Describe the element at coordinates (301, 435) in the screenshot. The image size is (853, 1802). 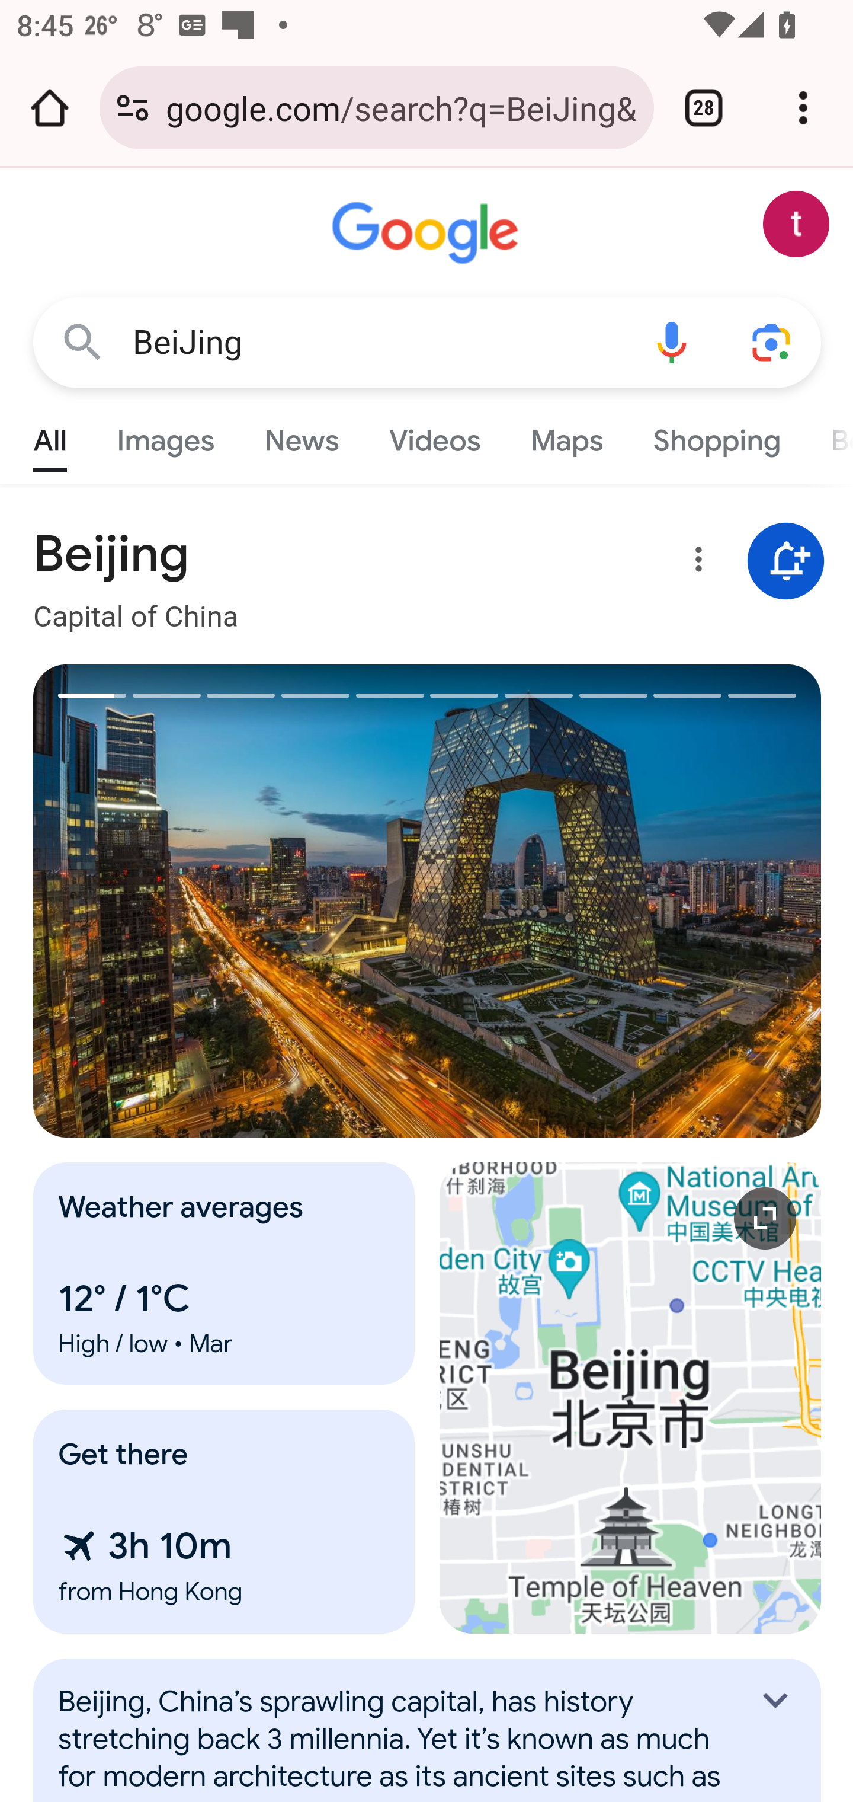
I see `News` at that location.